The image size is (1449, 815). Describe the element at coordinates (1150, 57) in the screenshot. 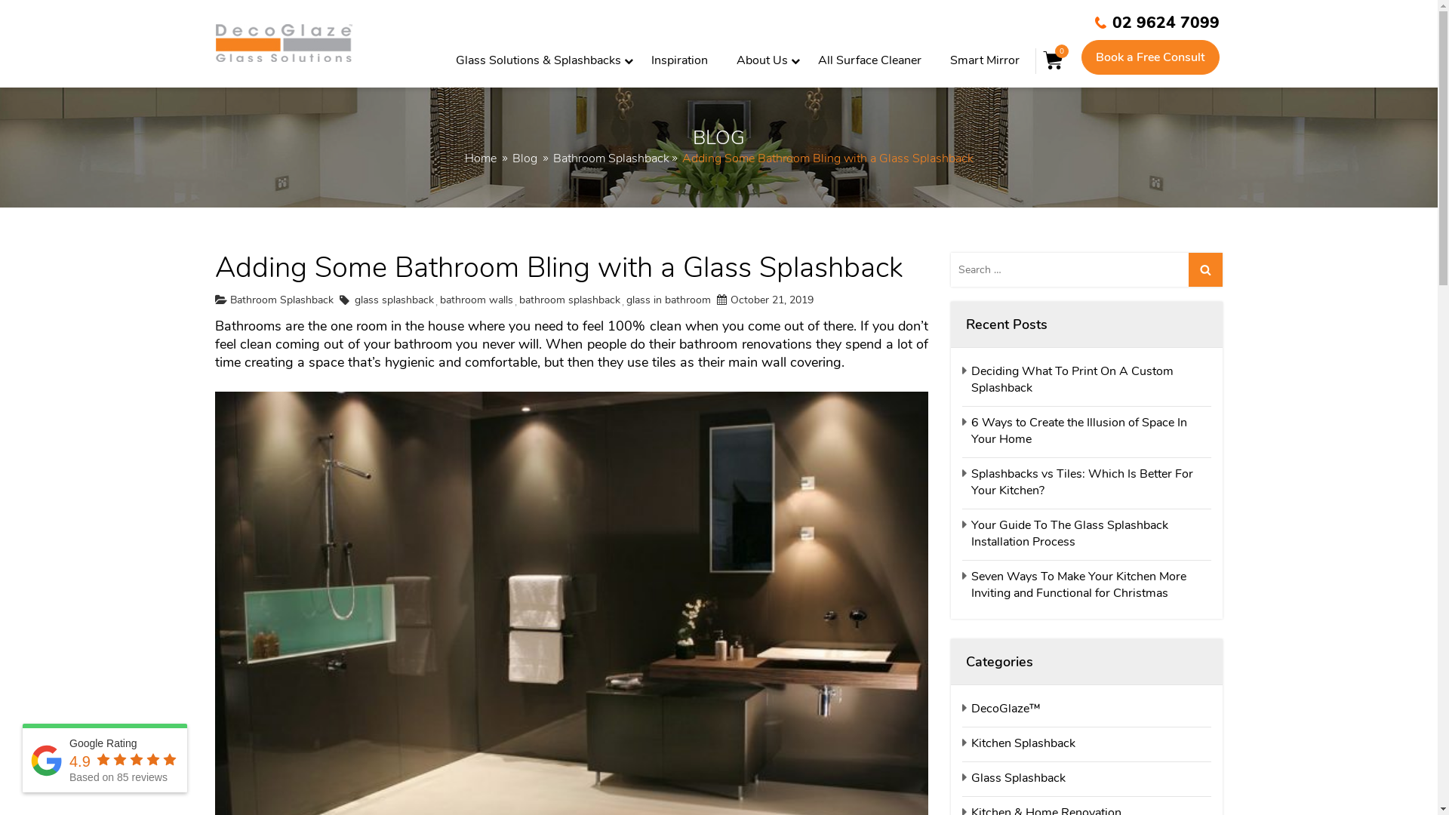

I see `Book a Free Consult` at that location.